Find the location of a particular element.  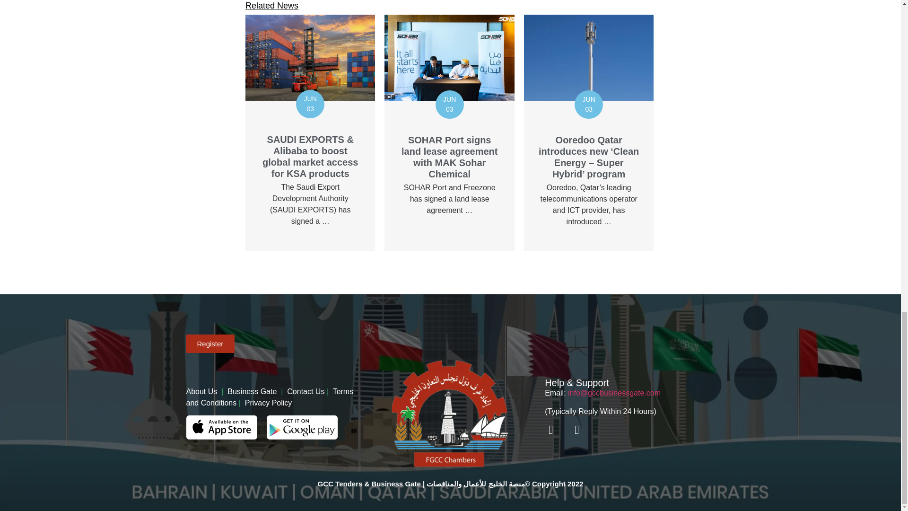

Register is located at coordinates (210, 344).